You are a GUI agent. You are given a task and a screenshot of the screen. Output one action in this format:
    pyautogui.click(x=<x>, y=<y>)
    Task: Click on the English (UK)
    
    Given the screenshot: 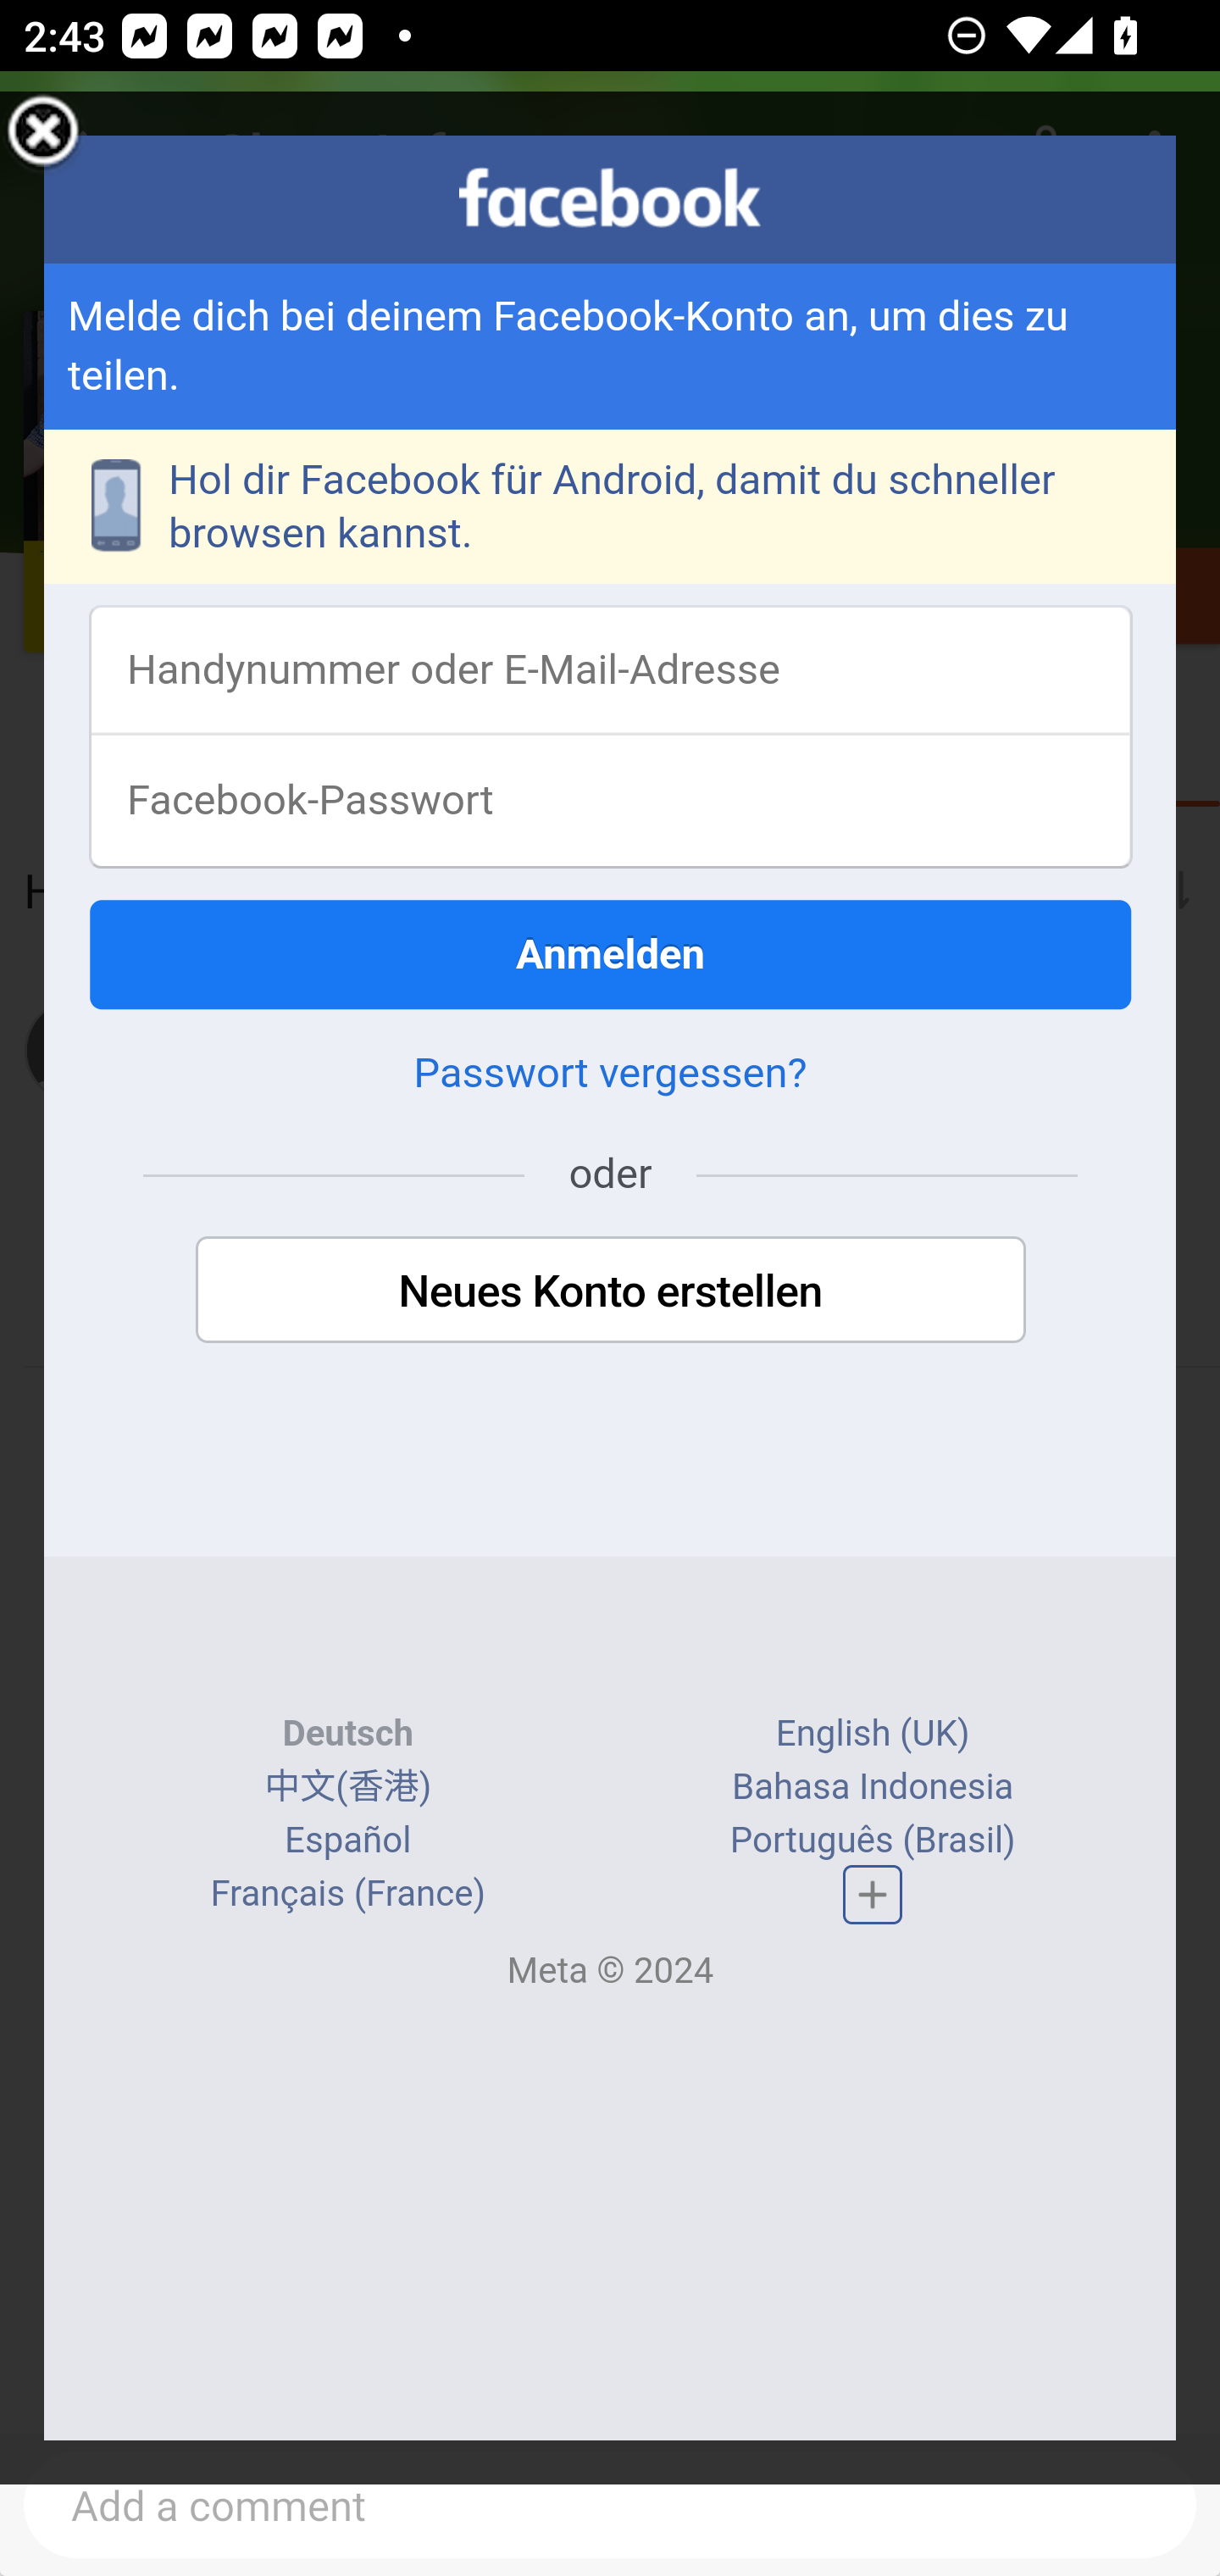 What is the action you would take?
    pyautogui.click(x=873, y=1735)
    